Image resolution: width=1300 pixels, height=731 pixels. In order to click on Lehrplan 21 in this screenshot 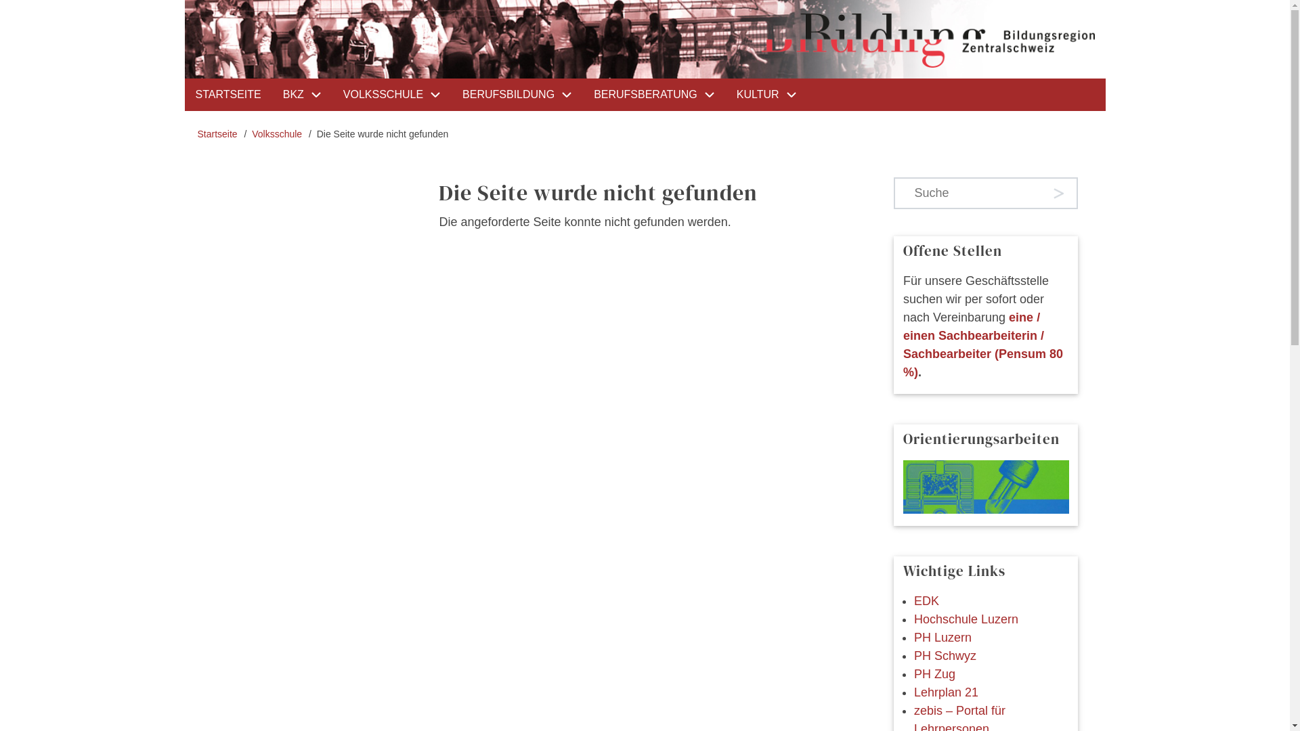, I will do `click(947, 693)`.